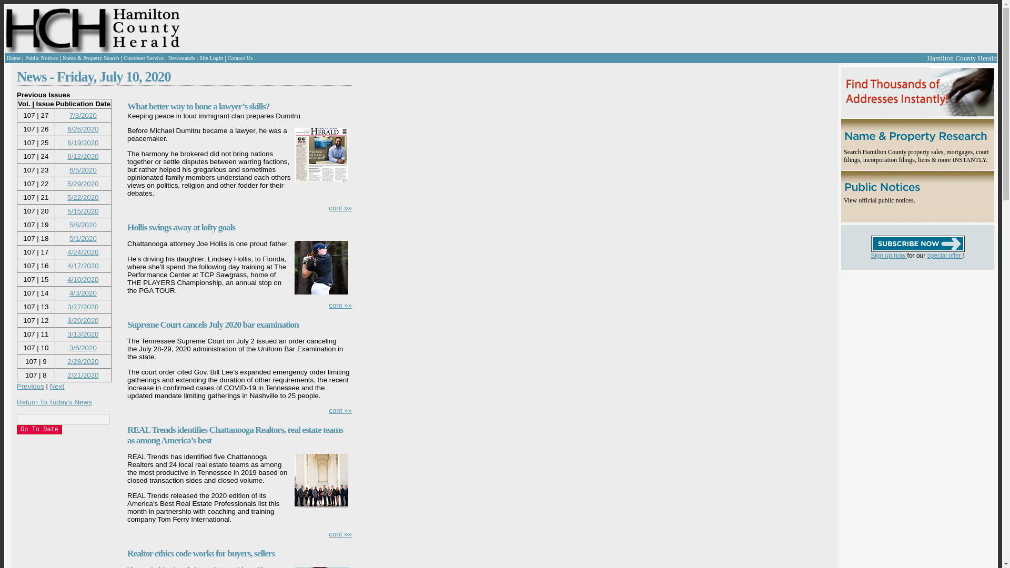 This screenshot has height=568, width=1010. Describe the element at coordinates (41, 58) in the screenshot. I see `Public Notices` at that location.